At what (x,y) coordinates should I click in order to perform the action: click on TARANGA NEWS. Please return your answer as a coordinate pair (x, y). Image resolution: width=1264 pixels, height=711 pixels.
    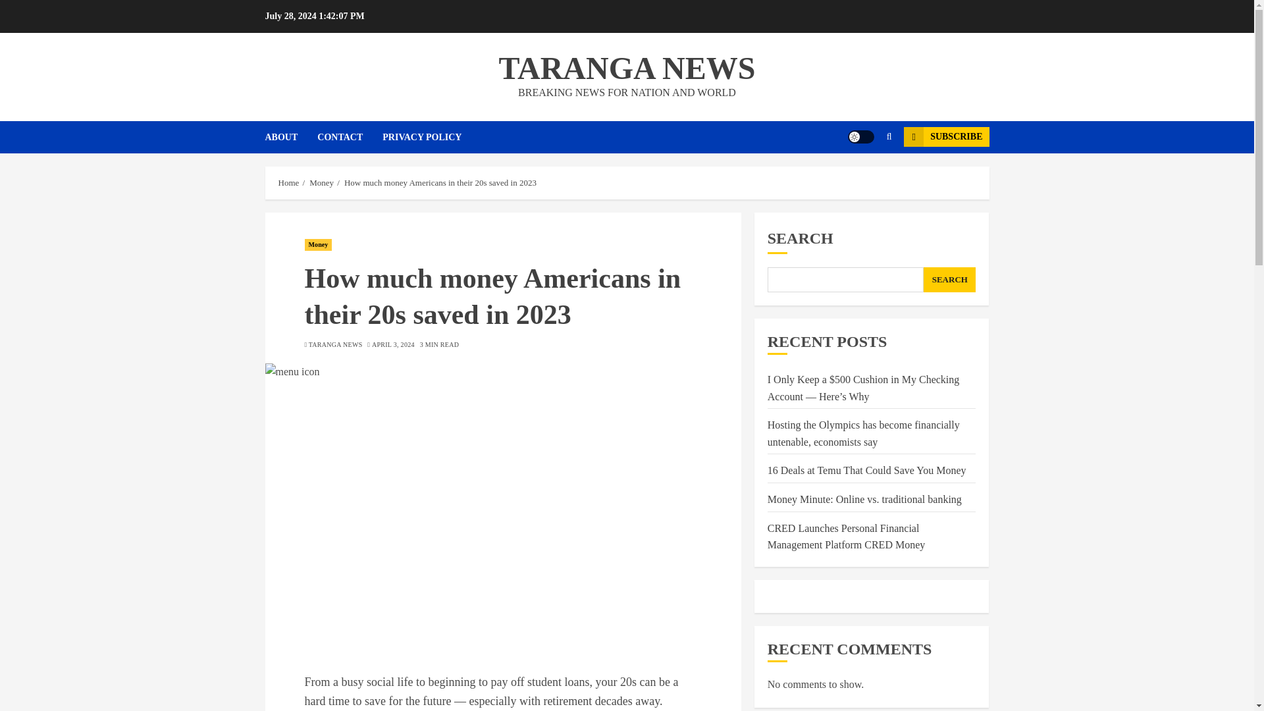
    Looking at the image, I should click on (336, 345).